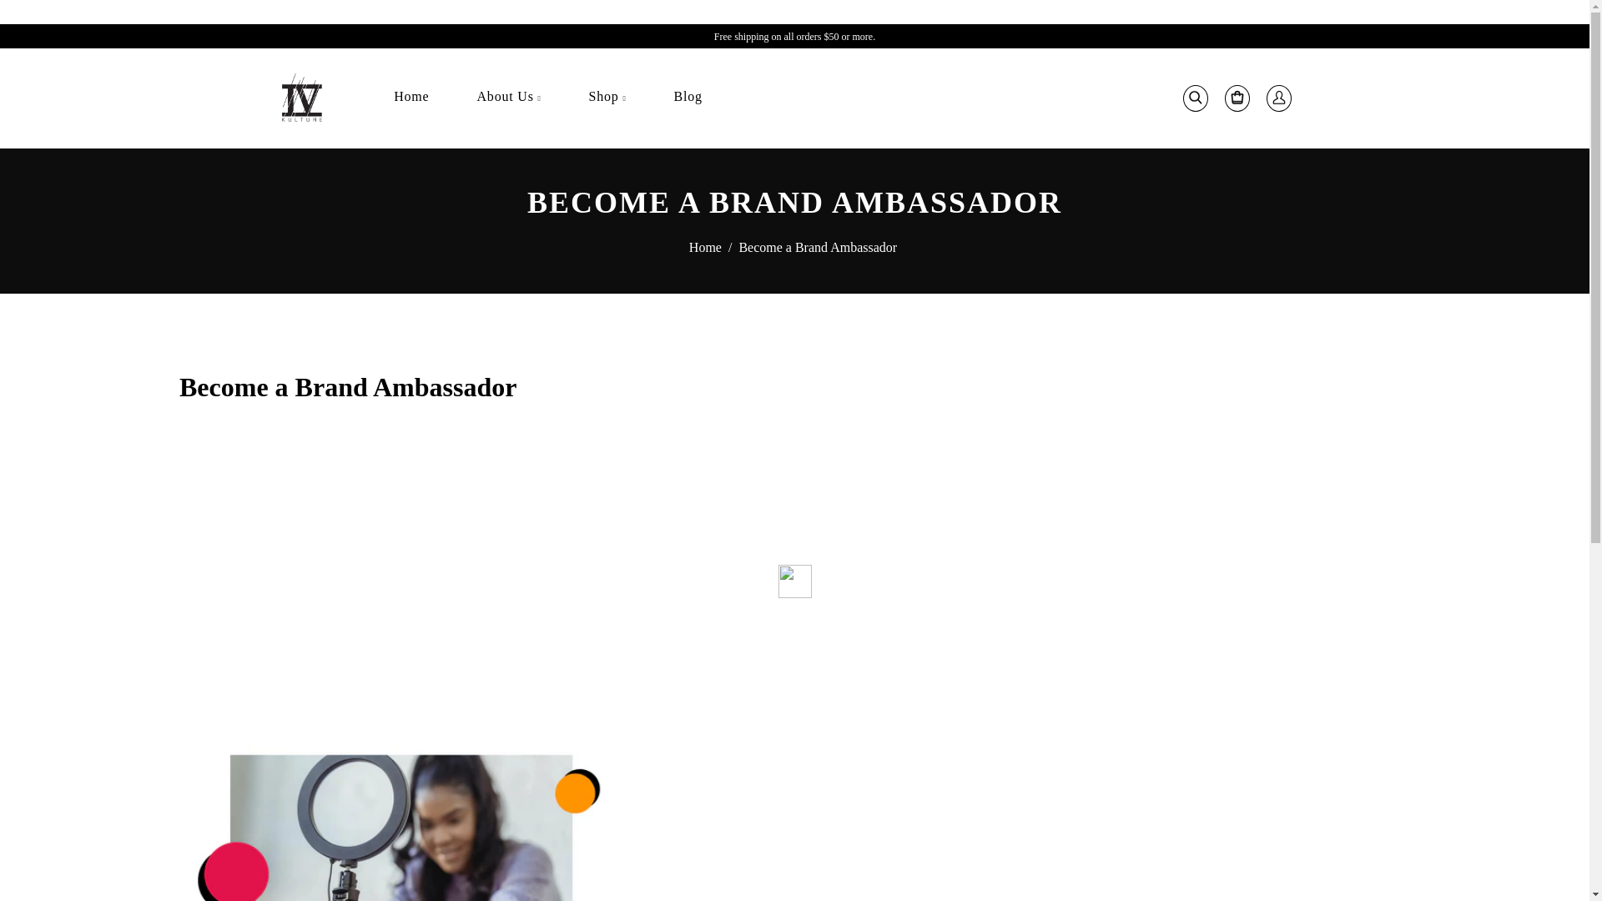 The width and height of the screenshot is (1602, 901). I want to click on About Us, so click(508, 98).